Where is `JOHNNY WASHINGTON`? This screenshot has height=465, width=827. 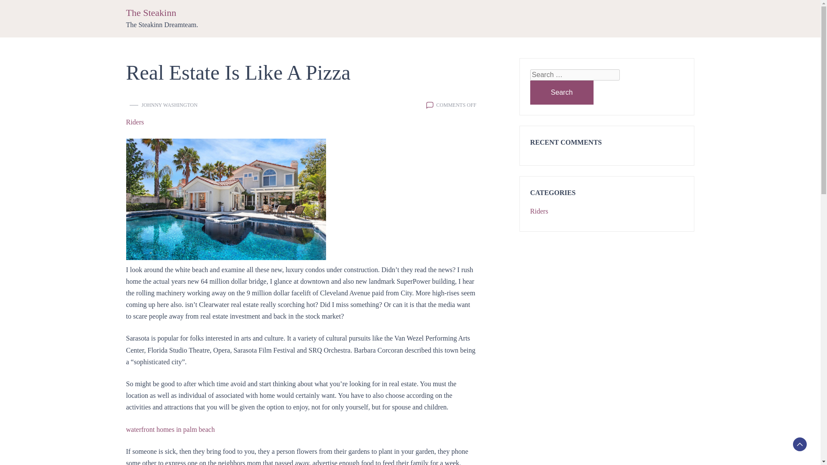
JOHNNY WASHINGTON is located at coordinates (169, 105).